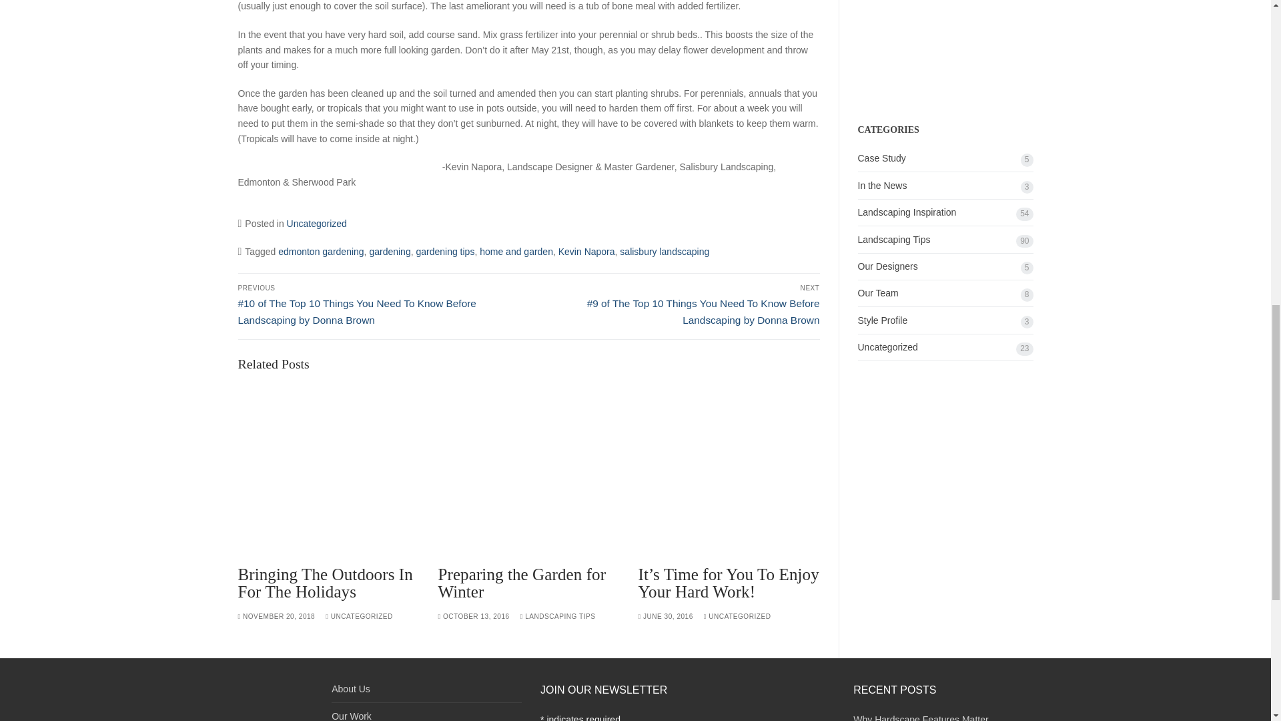 Image resolution: width=1281 pixels, height=721 pixels. I want to click on Preparing the Garden for Winter, so click(522, 582).